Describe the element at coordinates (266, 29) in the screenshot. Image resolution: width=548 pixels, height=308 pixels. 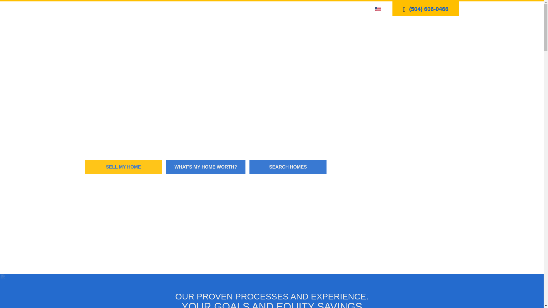
I see `SEARCH` at that location.